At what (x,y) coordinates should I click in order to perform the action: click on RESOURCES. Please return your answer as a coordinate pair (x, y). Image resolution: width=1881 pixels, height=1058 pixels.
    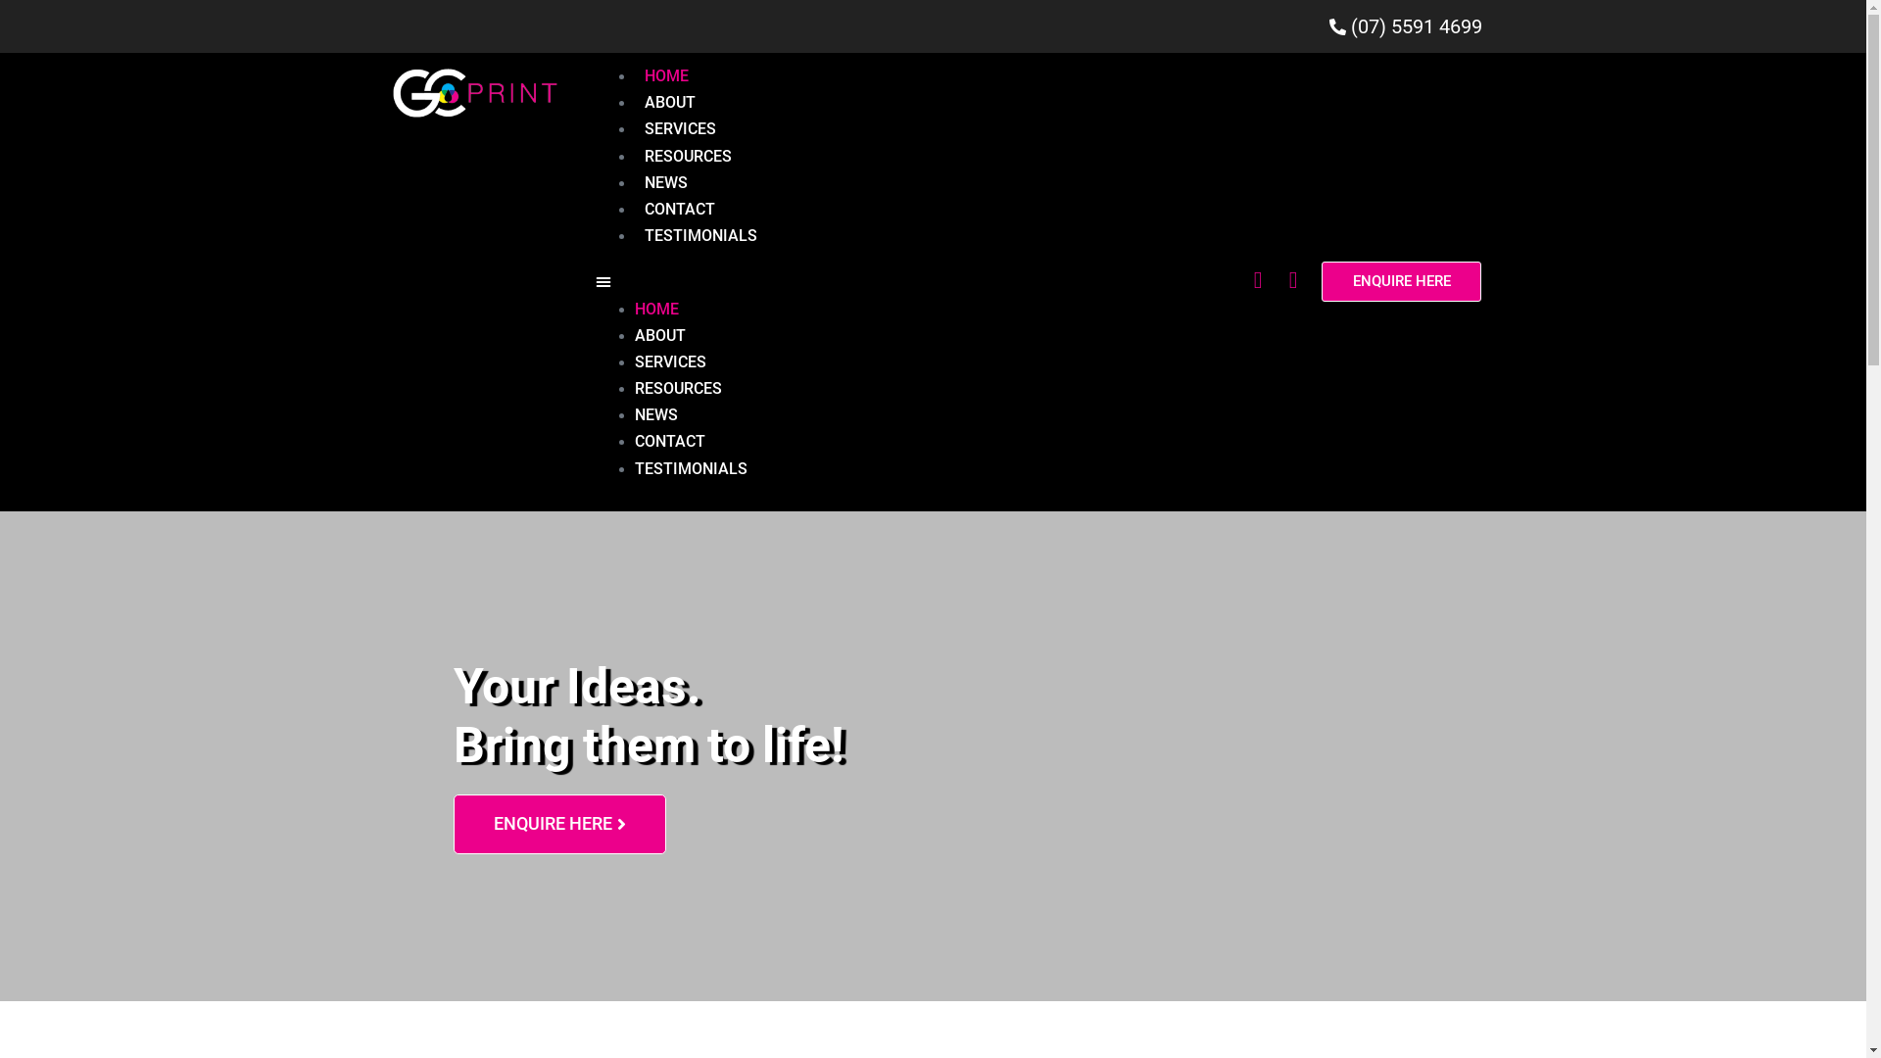
    Looking at the image, I should click on (678, 388).